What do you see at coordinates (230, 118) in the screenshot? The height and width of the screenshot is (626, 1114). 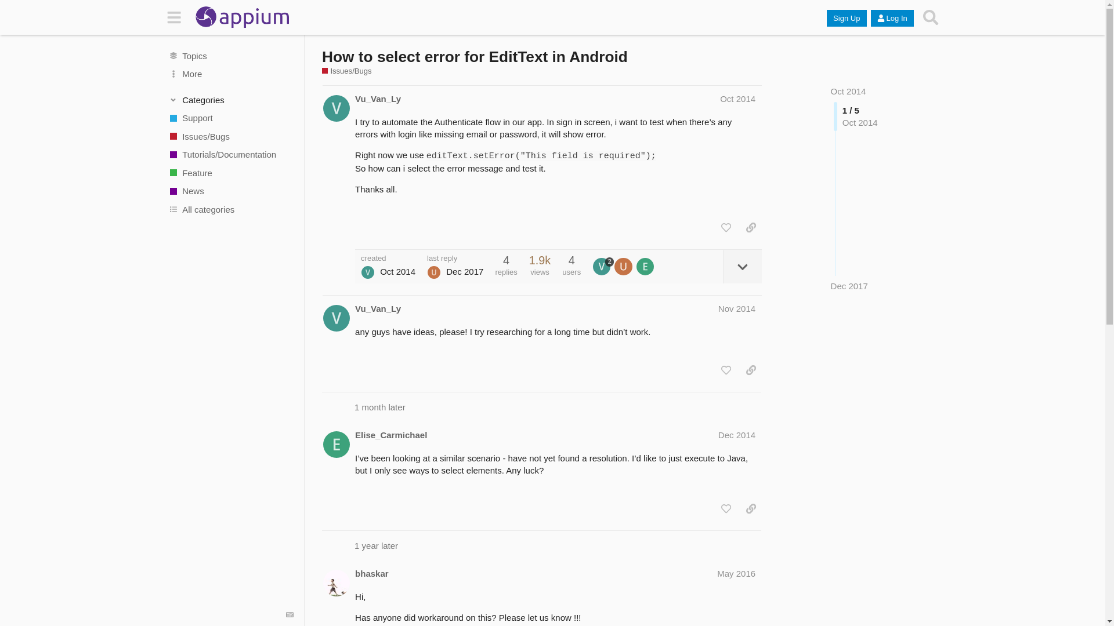 I see `Ask questions about how to use or set up appium` at bounding box center [230, 118].